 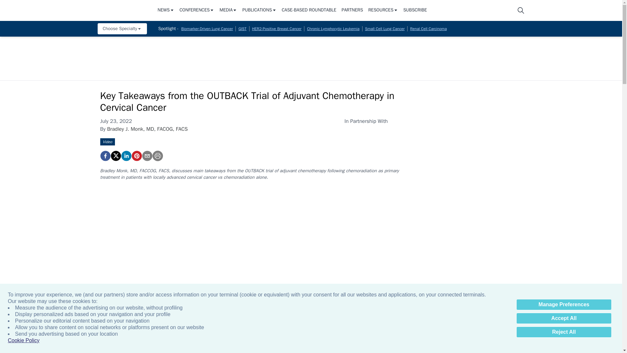 What do you see at coordinates (309, 10) in the screenshot?
I see `CASE-BASED ROUNDTABLE` at bounding box center [309, 10].